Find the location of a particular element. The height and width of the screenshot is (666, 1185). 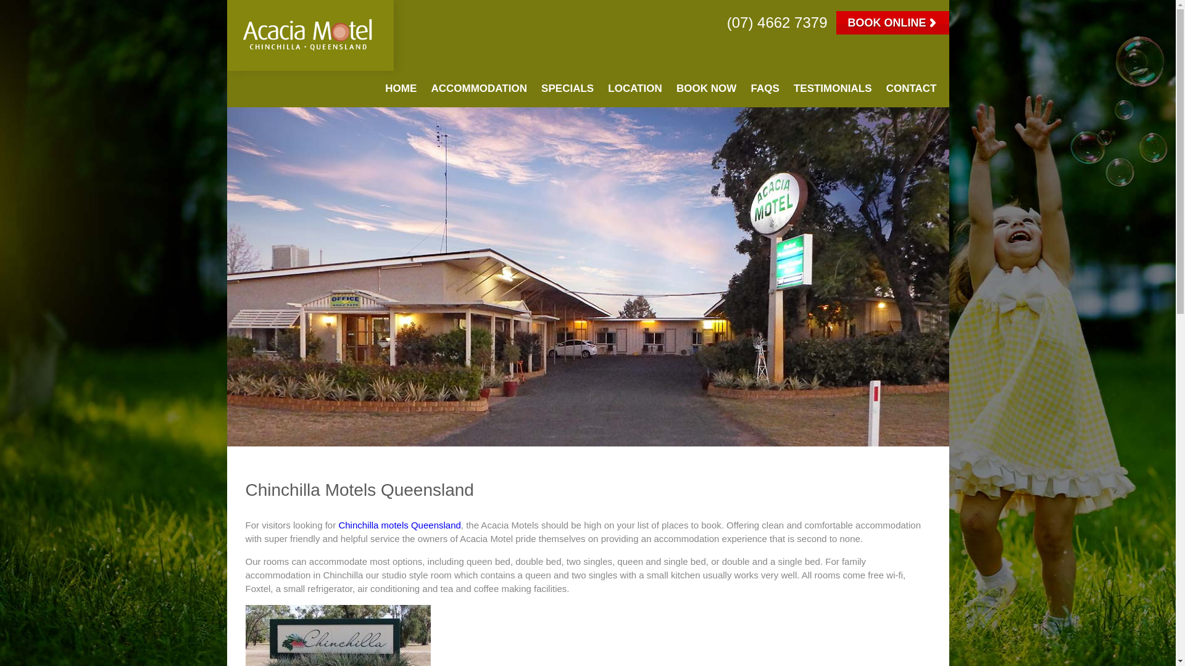

ACCOMMODATION is located at coordinates (479, 94).